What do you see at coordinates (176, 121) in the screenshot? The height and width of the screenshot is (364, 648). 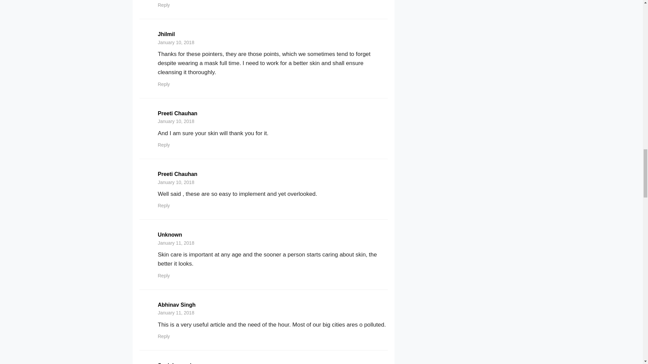 I see `January 10, 2018` at bounding box center [176, 121].